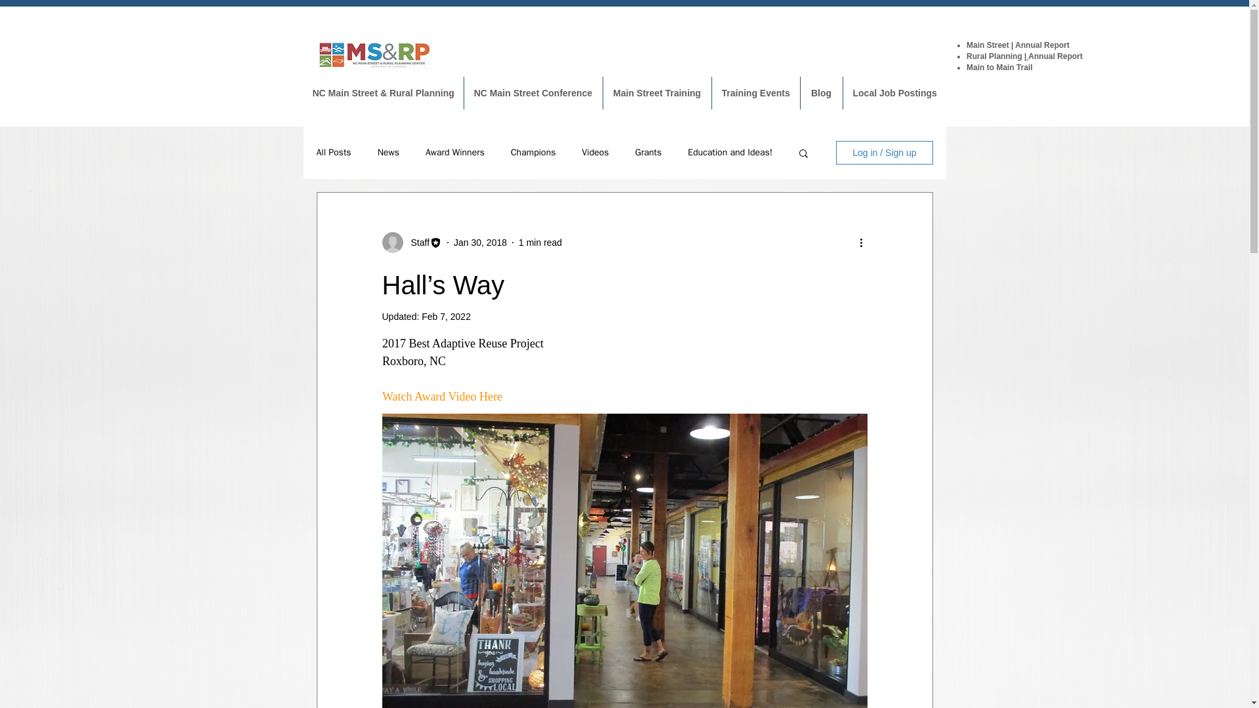 The width and height of the screenshot is (1259, 708). Describe the element at coordinates (480, 243) in the screenshot. I see `Jan 30, 2018` at that location.